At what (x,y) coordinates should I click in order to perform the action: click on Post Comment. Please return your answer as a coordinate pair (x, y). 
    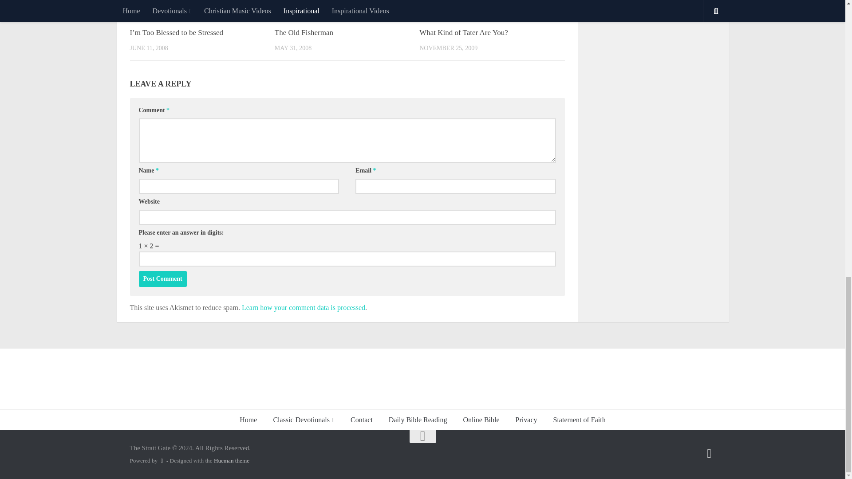
    Looking at the image, I should click on (162, 279).